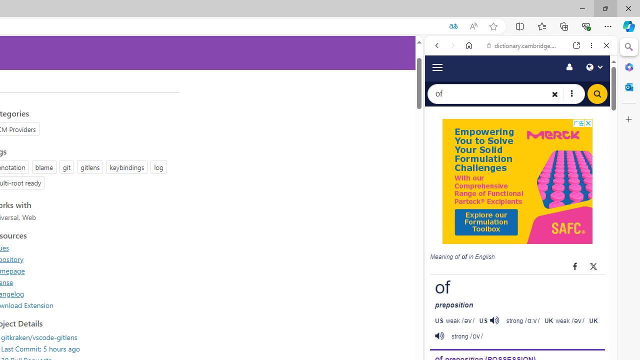 This screenshot has width=640, height=360. Describe the element at coordinates (503, 169) in the screenshot. I see `Search Filter, VIDEOS` at that location.